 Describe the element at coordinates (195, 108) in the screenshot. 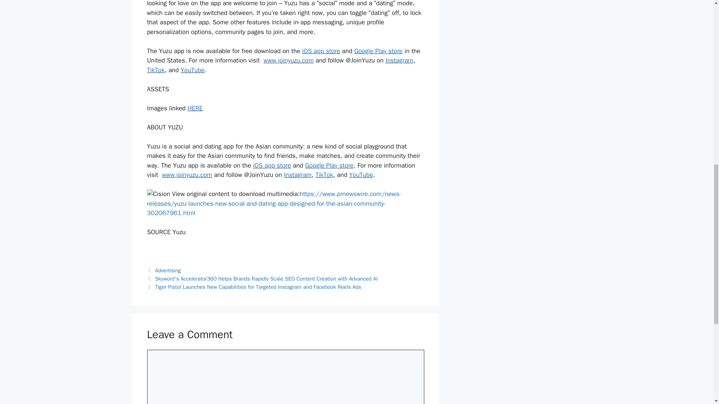

I see `HERE` at that location.